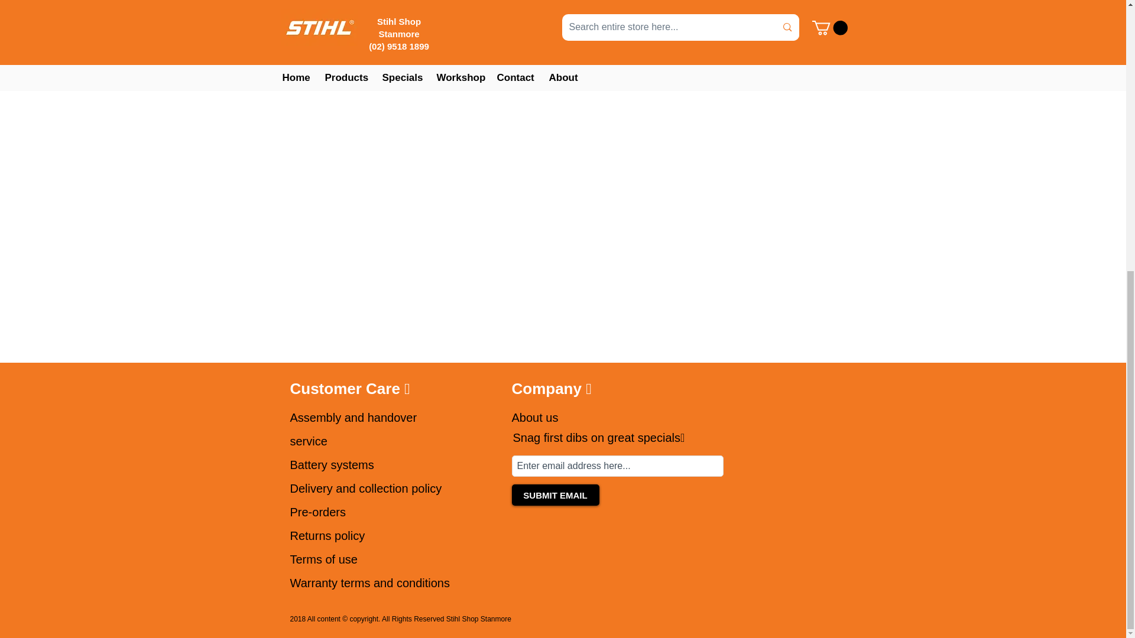 The height and width of the screenshot is (638, 1135). What do you see at coordinates (534, 417) in the screenshot?
I see `About us` at bounding box center [534, 417].